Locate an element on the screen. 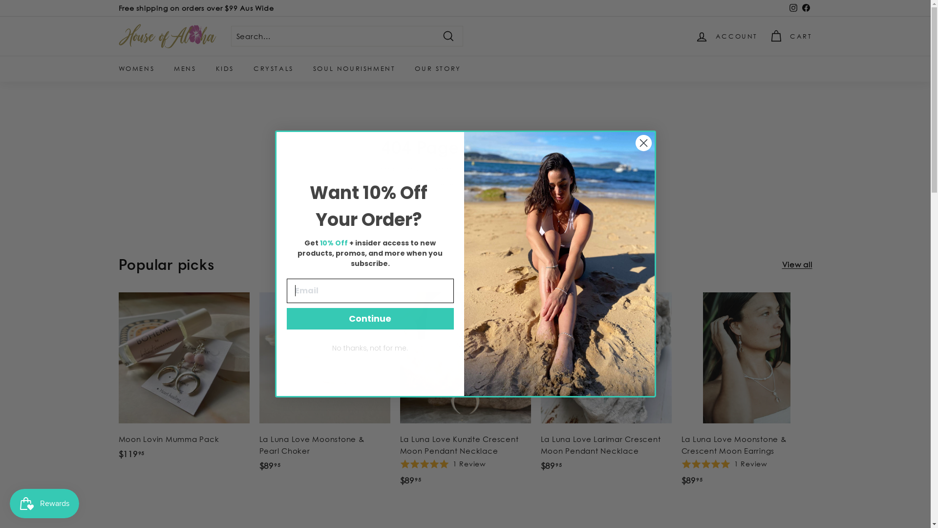 This screenshot has width=938, height=528. La Luna Love Moonstone & Pearl Choker
$8995
$89.95 is located at coordinates (324, 387).